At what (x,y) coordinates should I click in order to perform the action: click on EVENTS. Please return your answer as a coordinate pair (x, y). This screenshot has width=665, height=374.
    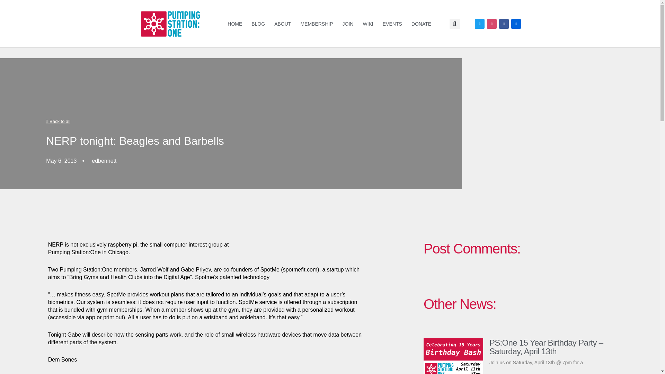
    Looking at the image, I should click on (392, 24).